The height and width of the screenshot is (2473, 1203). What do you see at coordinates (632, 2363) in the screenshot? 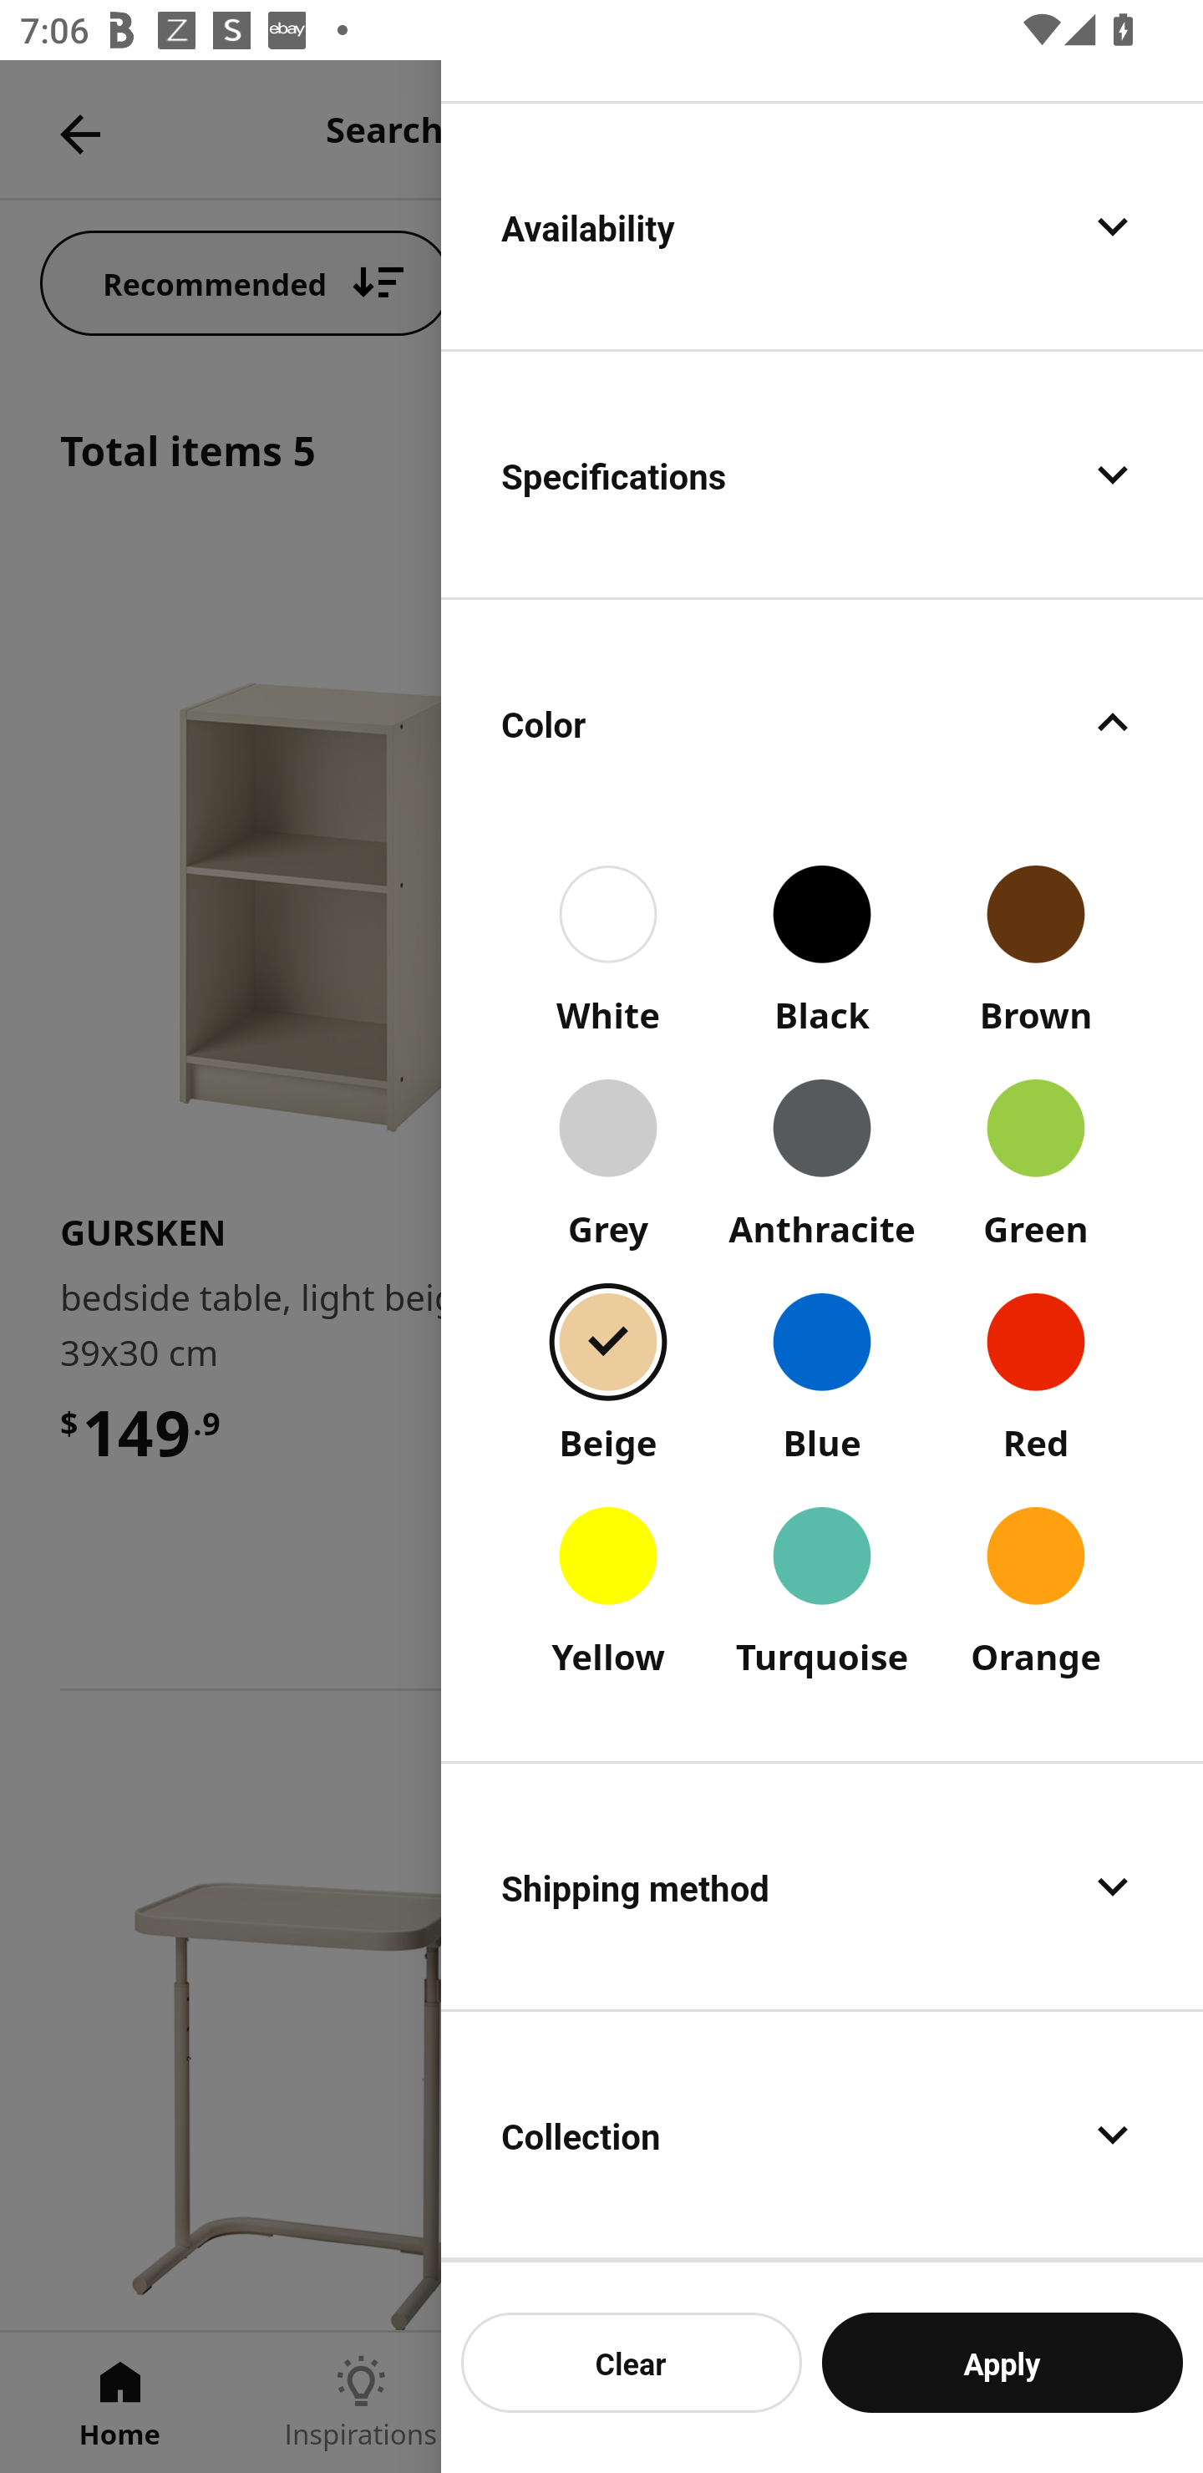
I see `Clear` at bounding box center [632, 2363].